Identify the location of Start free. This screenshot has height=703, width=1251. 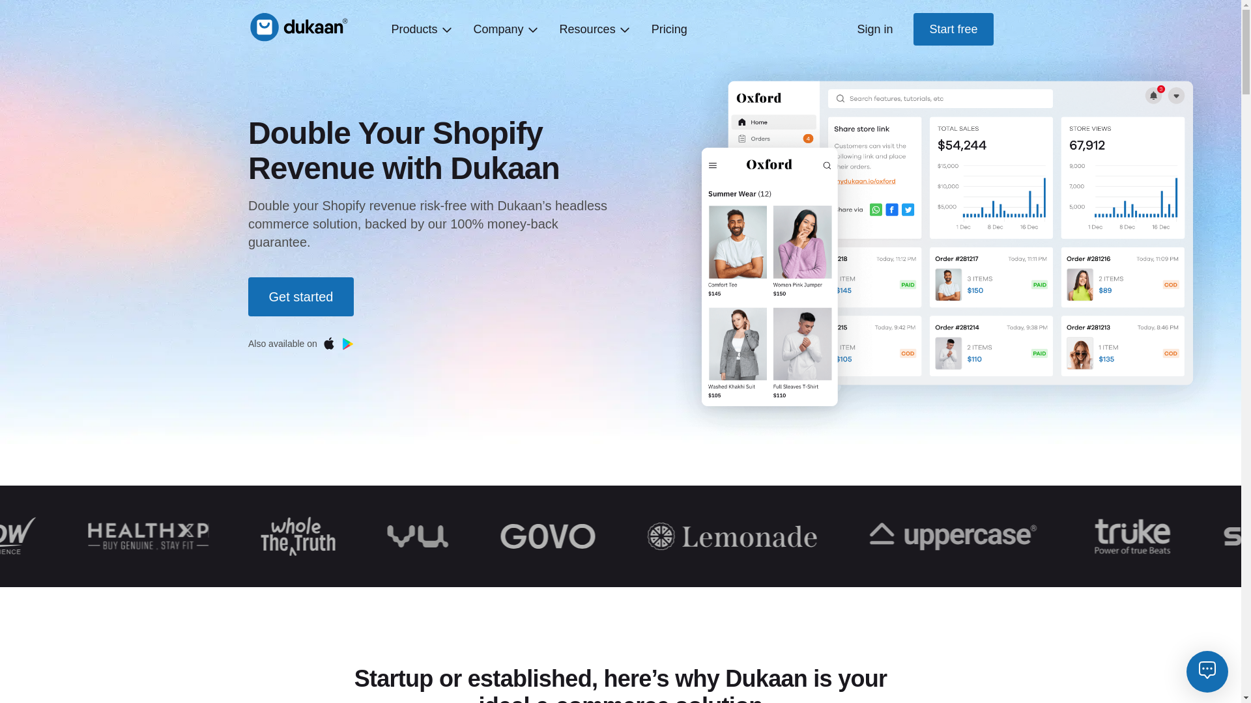
(953, 29).